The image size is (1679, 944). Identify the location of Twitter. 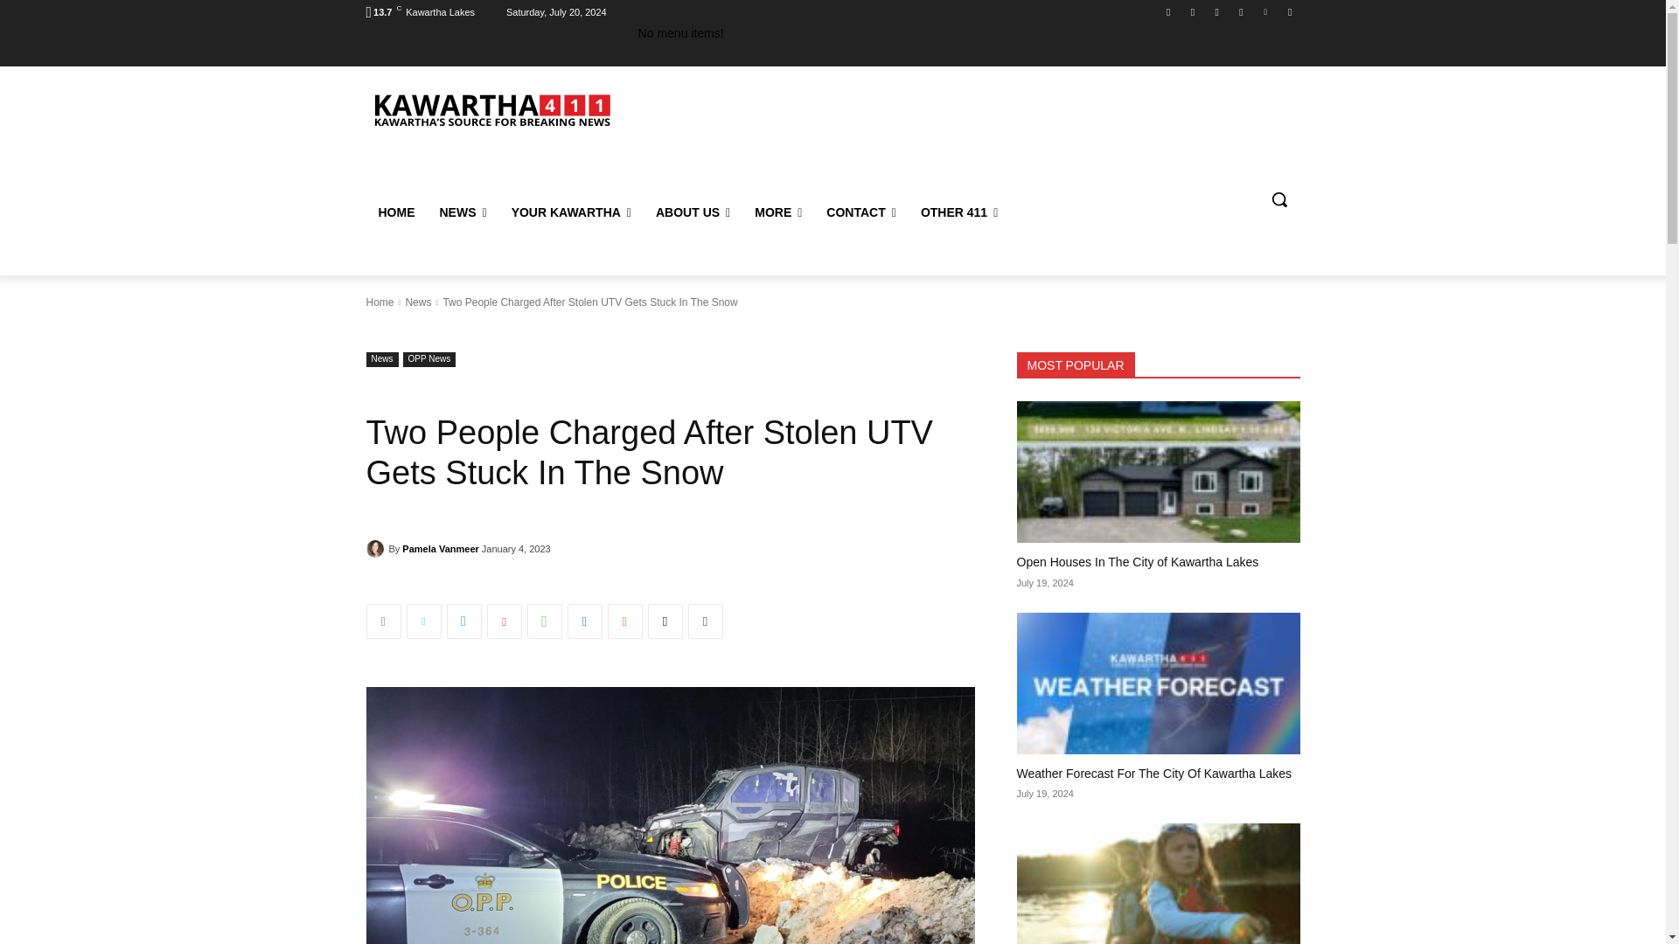
(1266, 11).